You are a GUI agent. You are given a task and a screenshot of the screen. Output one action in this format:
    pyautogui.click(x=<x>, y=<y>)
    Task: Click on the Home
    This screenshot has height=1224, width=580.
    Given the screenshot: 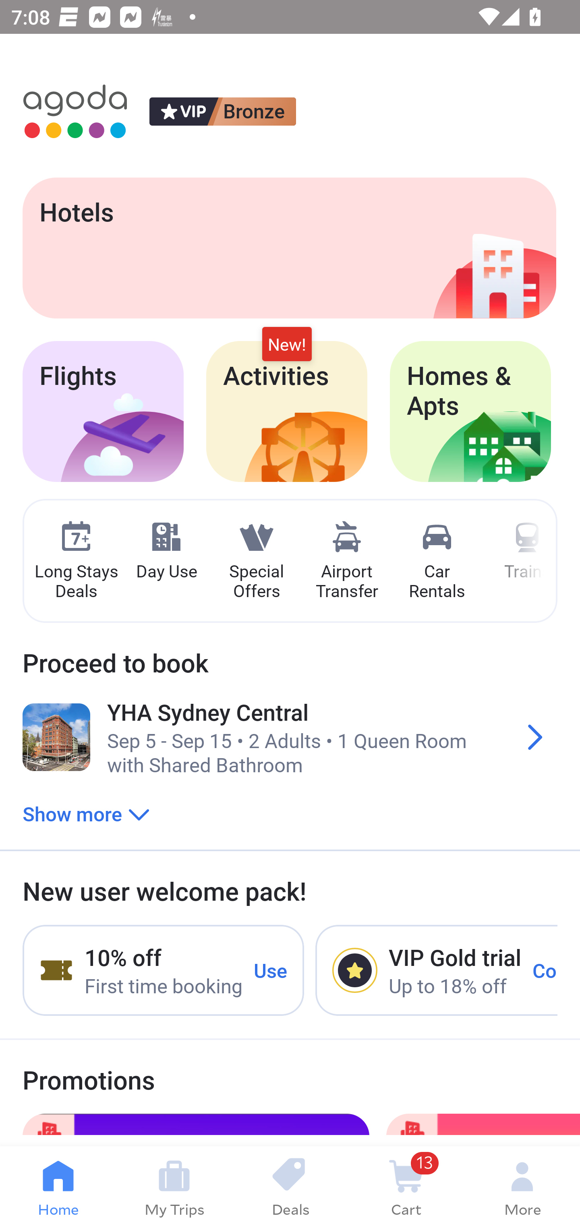 What is the action you would take?
    pyautogui.click(x=58, y=1185)
    